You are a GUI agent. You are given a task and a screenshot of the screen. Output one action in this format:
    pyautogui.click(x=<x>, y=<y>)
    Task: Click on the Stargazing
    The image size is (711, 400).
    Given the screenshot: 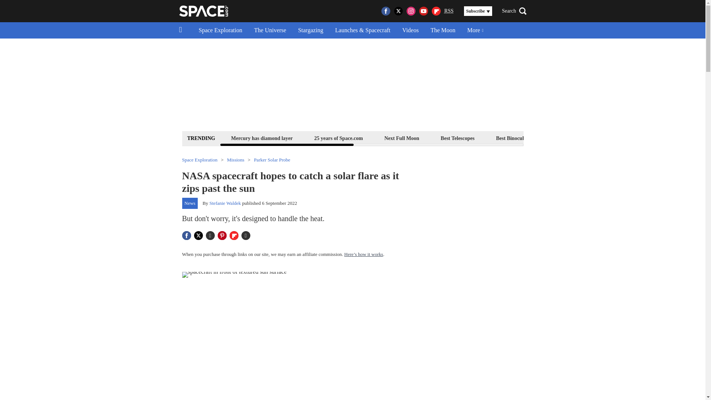 What is the action you would take?
    pyautogui.click(x=310, y=30)
    